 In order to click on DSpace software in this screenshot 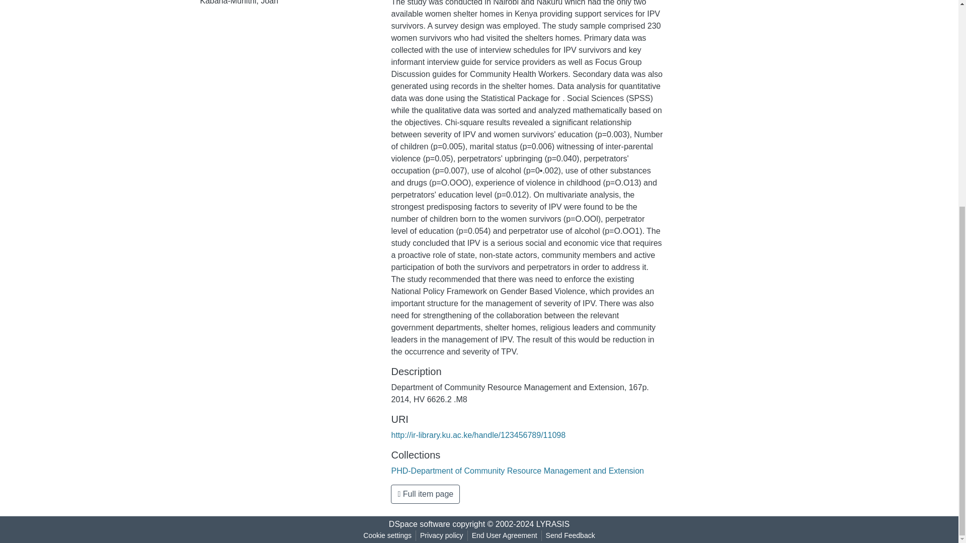, I will do `click(420, 524)`.